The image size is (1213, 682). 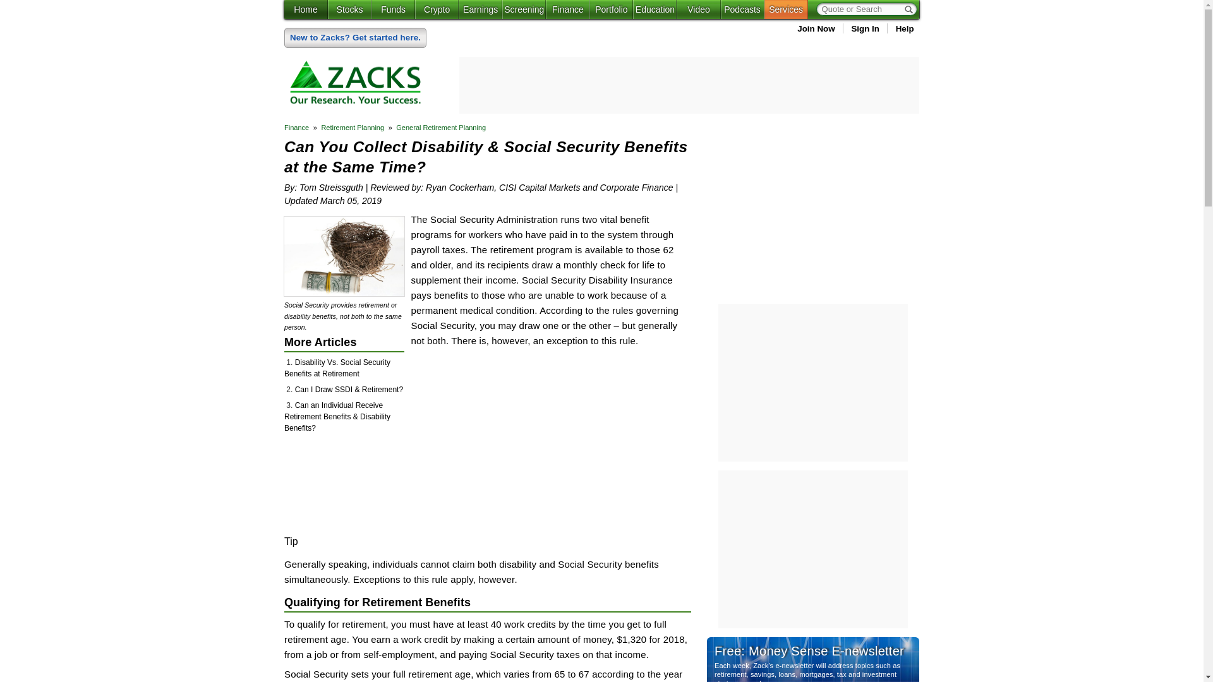 What do you see at coordinates (567, 9) in the screenshot?
I see `Finance` at bounding box center [567, 9].